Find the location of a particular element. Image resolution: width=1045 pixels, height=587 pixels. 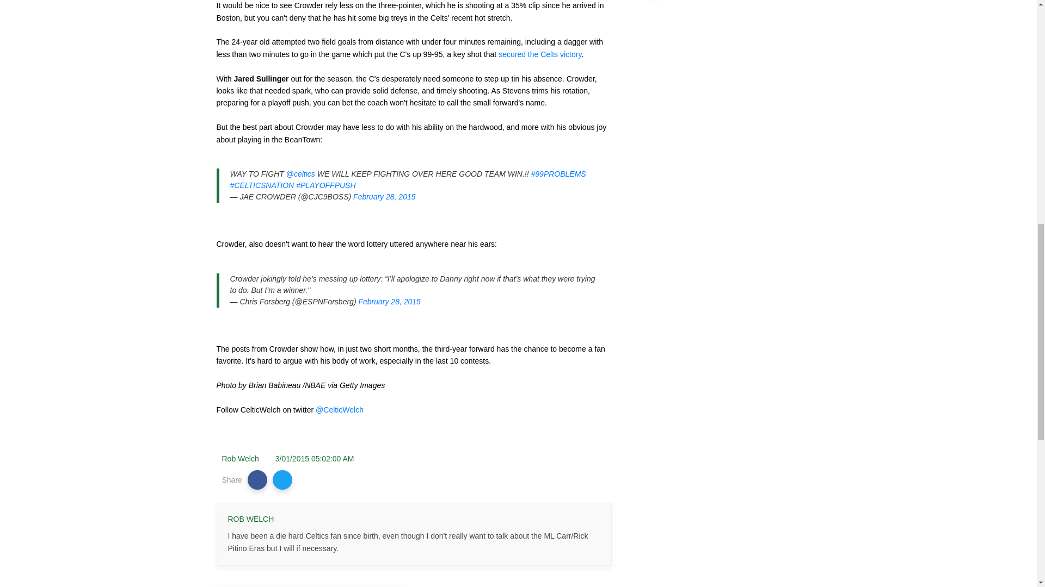

author profile is located at coordinates (241, 459).